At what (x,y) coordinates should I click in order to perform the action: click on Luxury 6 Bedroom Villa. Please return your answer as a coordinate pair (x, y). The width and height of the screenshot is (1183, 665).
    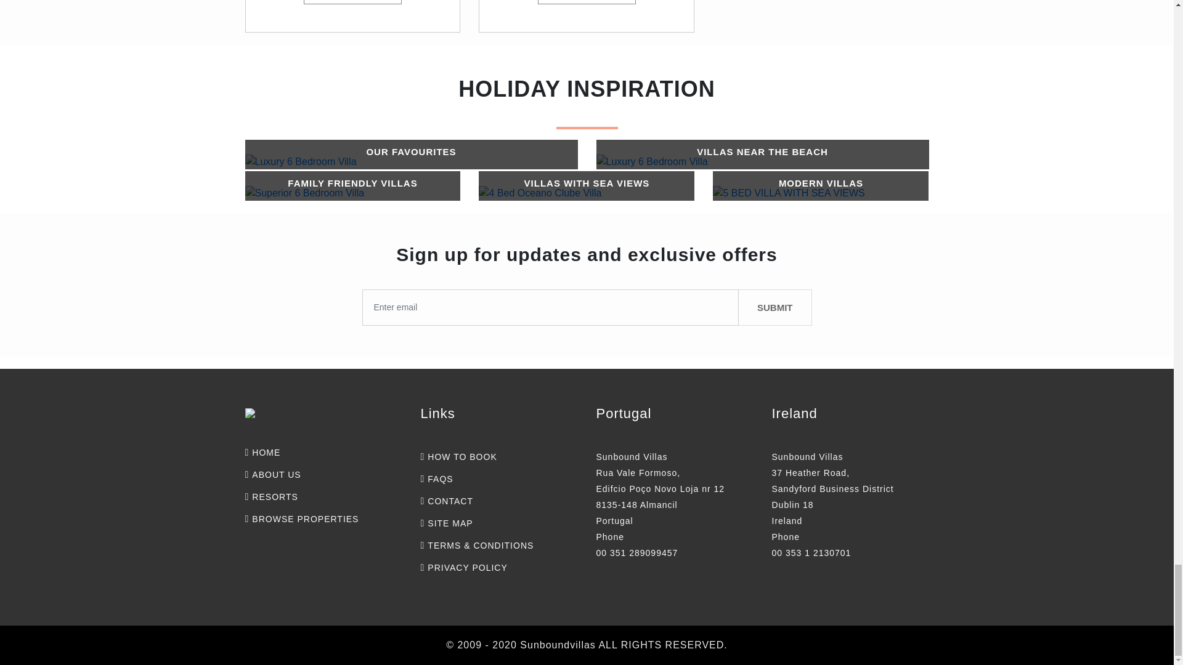
    Looking at the image, I should click on (301, 161).